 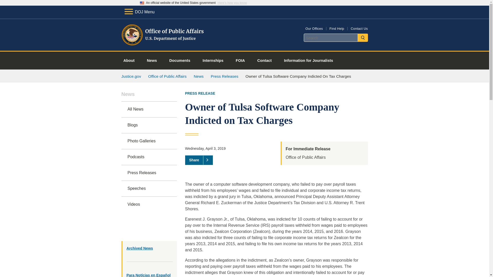 What do you see at coordinates (359, 28) in the screenshot?
I see `Contact Us` at bounding box center [359, 28].